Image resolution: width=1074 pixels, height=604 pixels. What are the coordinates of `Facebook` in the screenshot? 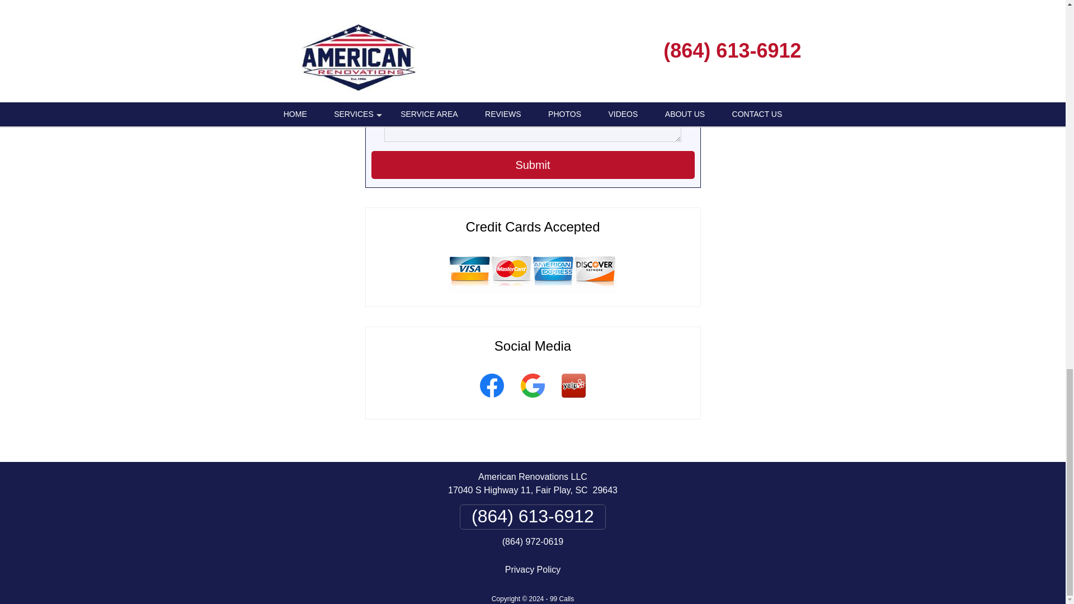 It's located at (491, 399).